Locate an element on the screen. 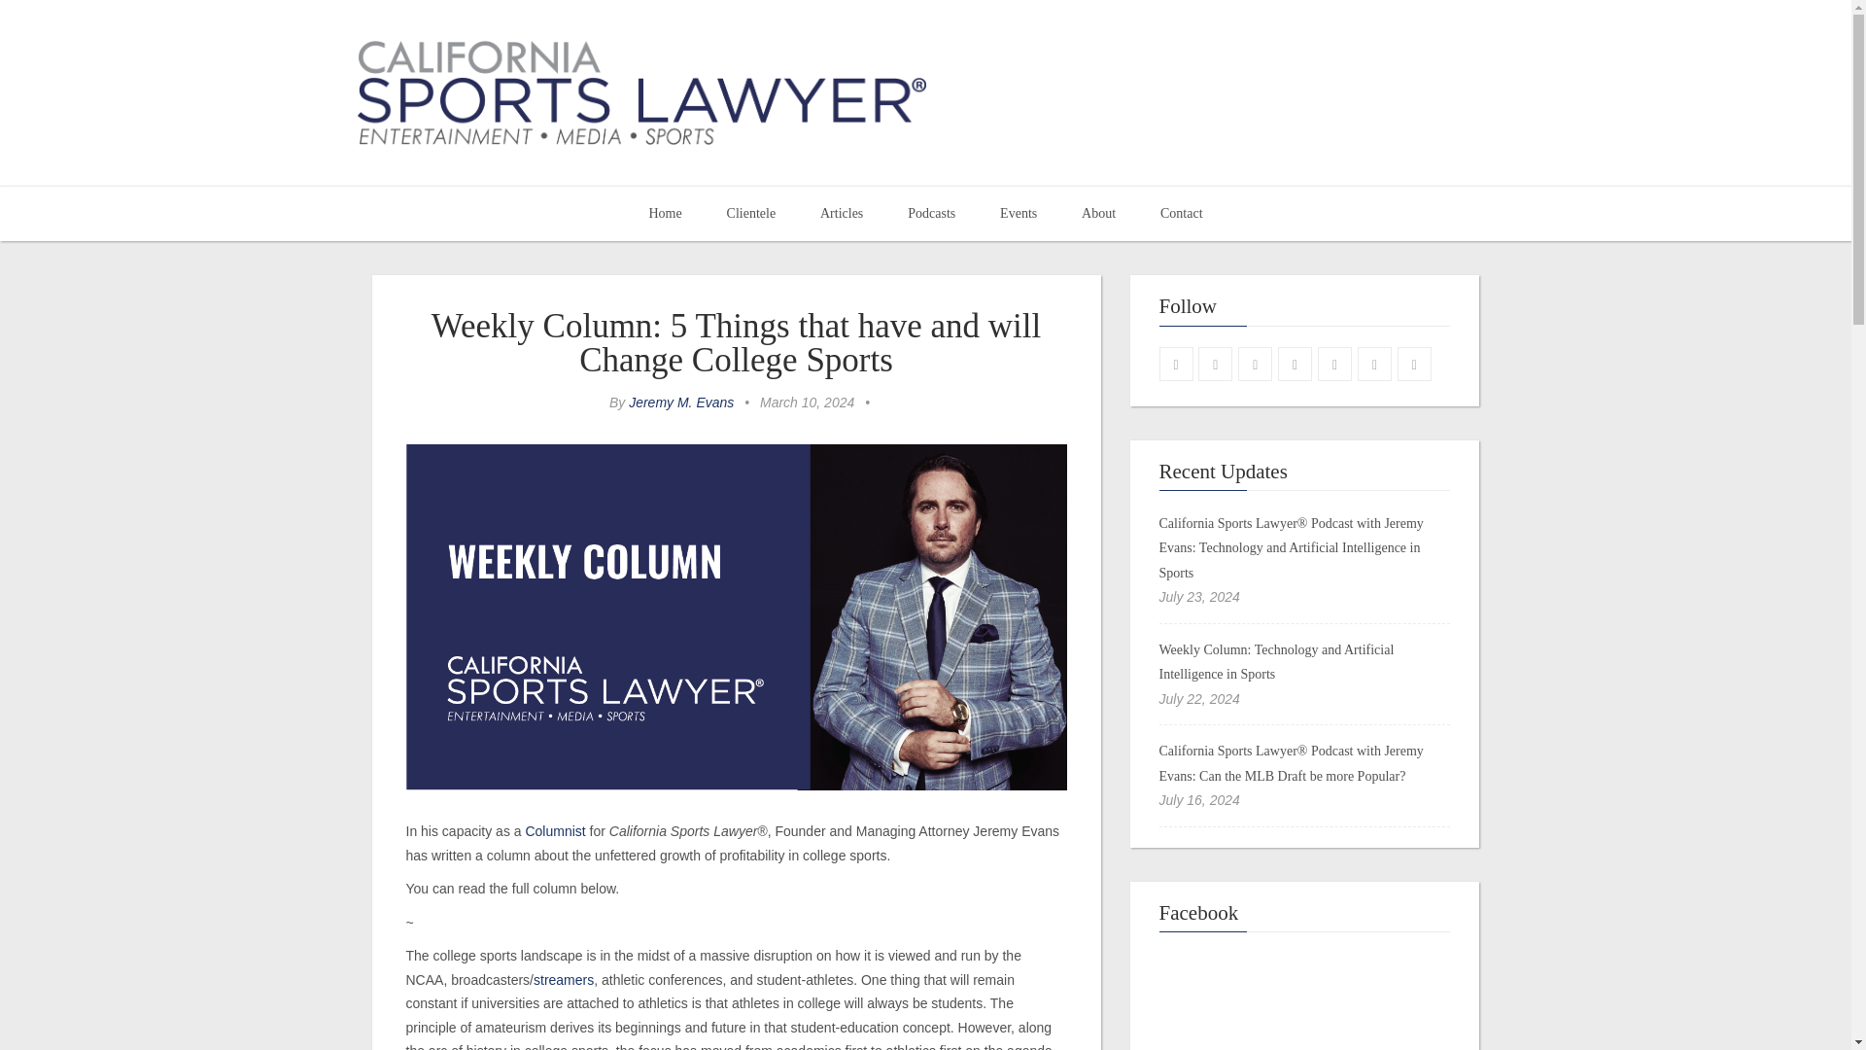 This screenshot has width=1866, height=1050. About is located at coordinates (1098, 214).